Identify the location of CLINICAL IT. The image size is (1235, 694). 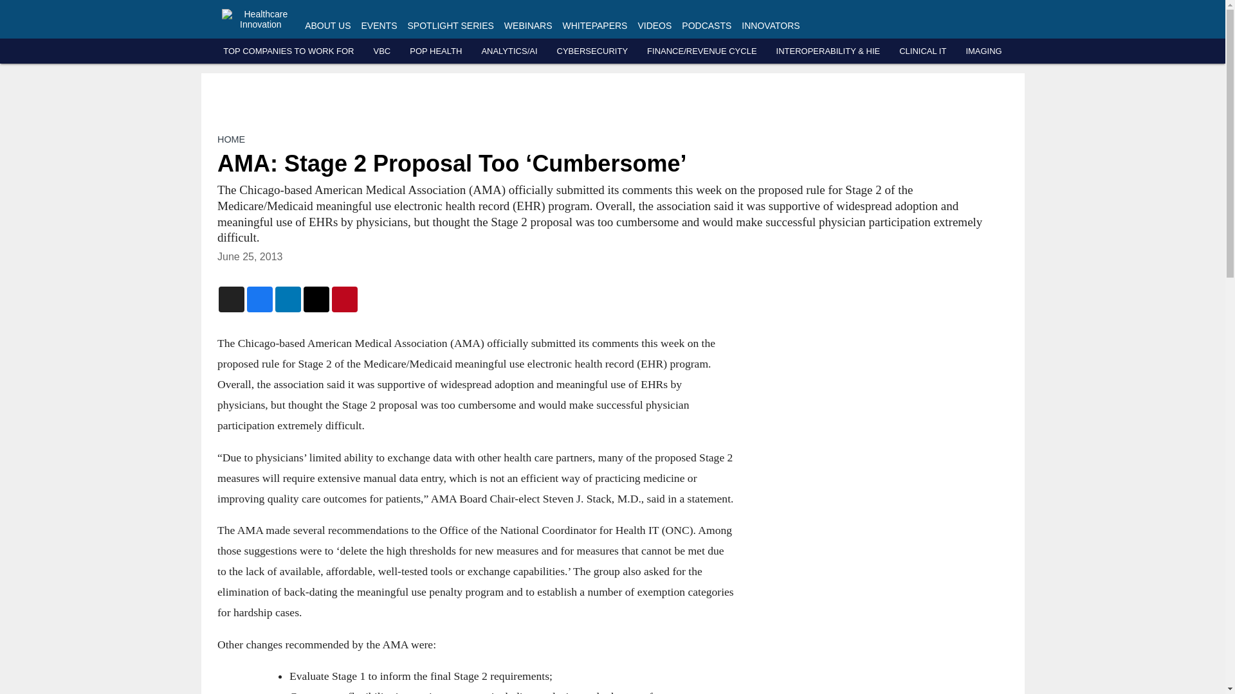
(922, 51).